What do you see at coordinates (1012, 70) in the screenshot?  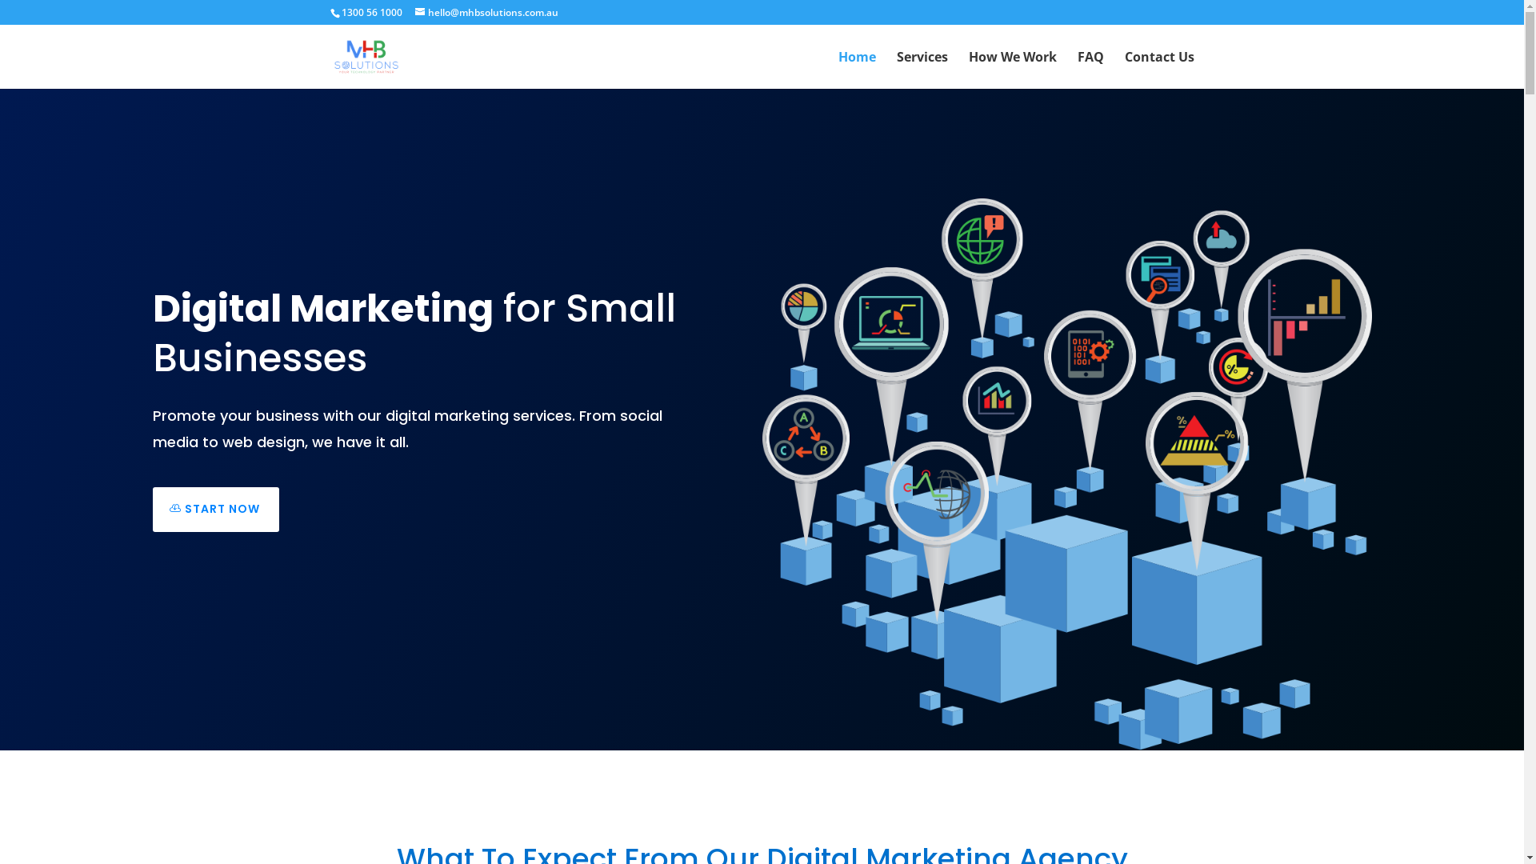 I see `How We Work` at bounding box center [1012, 70].